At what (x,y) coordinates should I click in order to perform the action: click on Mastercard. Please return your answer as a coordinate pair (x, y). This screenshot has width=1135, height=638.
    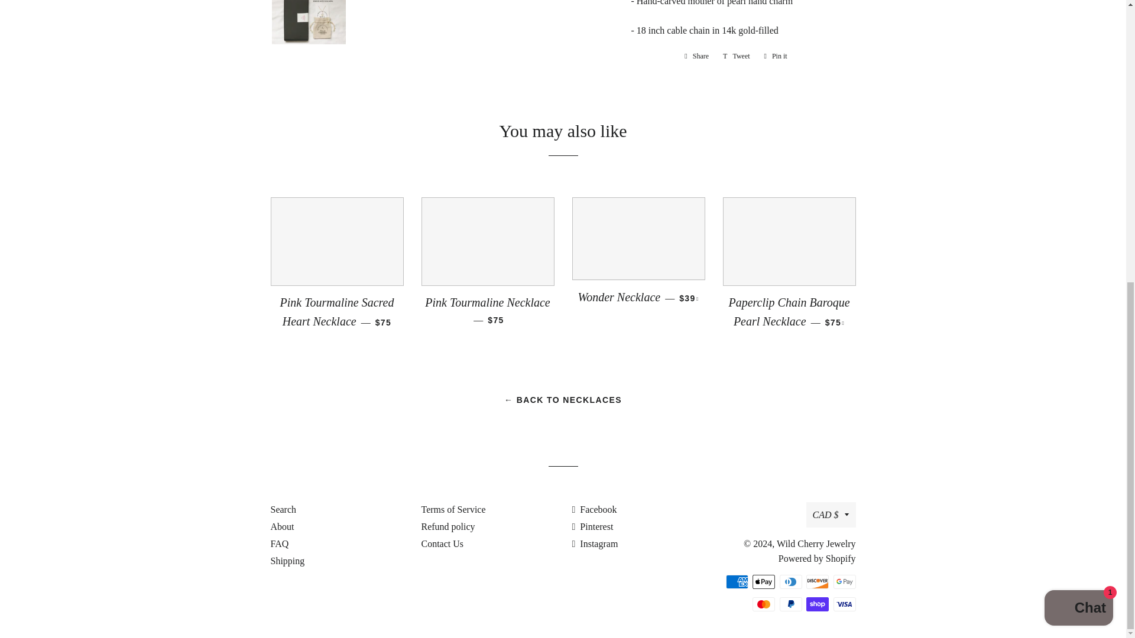
    Looking at the image, I should click on (764, 604).